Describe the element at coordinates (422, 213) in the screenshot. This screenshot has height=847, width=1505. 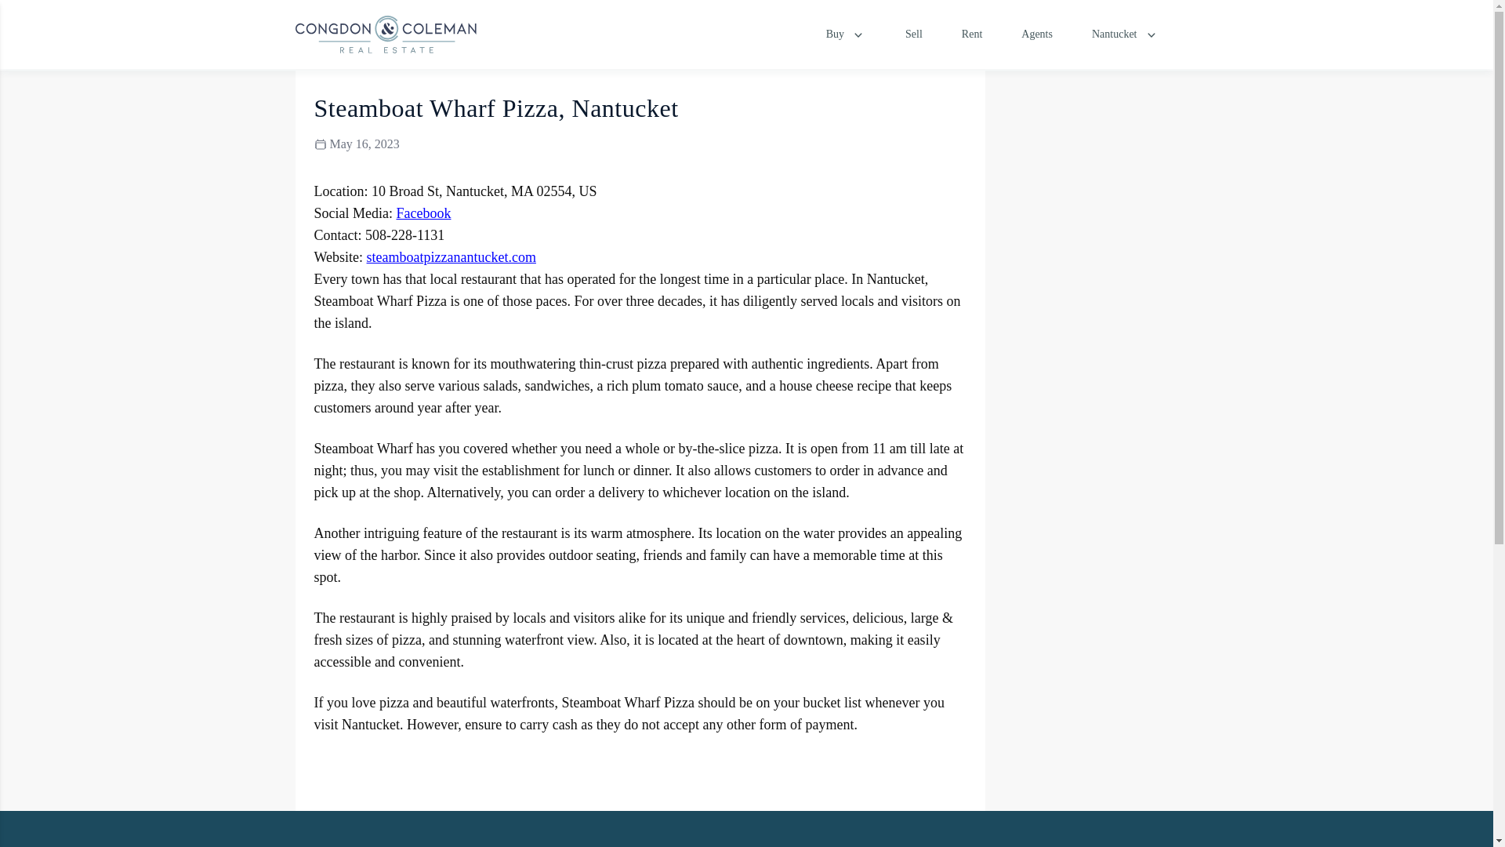
I see `Facebook` at that location.